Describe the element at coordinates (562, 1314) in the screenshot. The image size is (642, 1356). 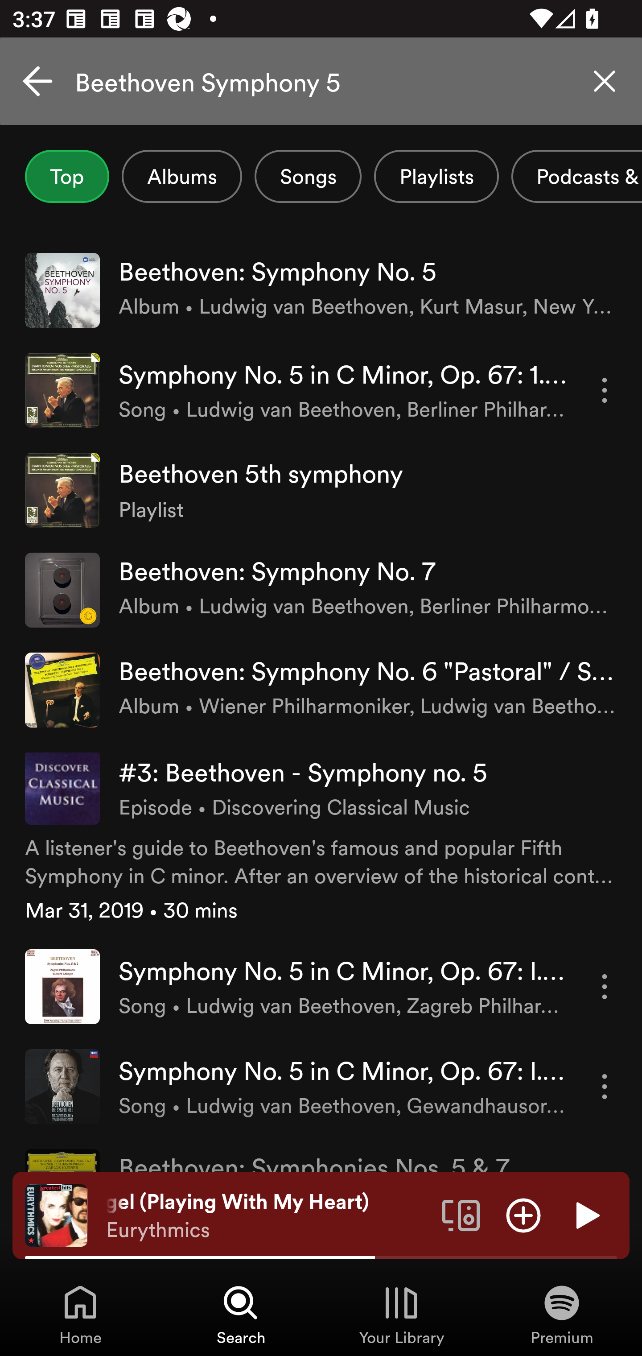
I see `Premium, Tab 4 of 4 Premium Premium` at that location.